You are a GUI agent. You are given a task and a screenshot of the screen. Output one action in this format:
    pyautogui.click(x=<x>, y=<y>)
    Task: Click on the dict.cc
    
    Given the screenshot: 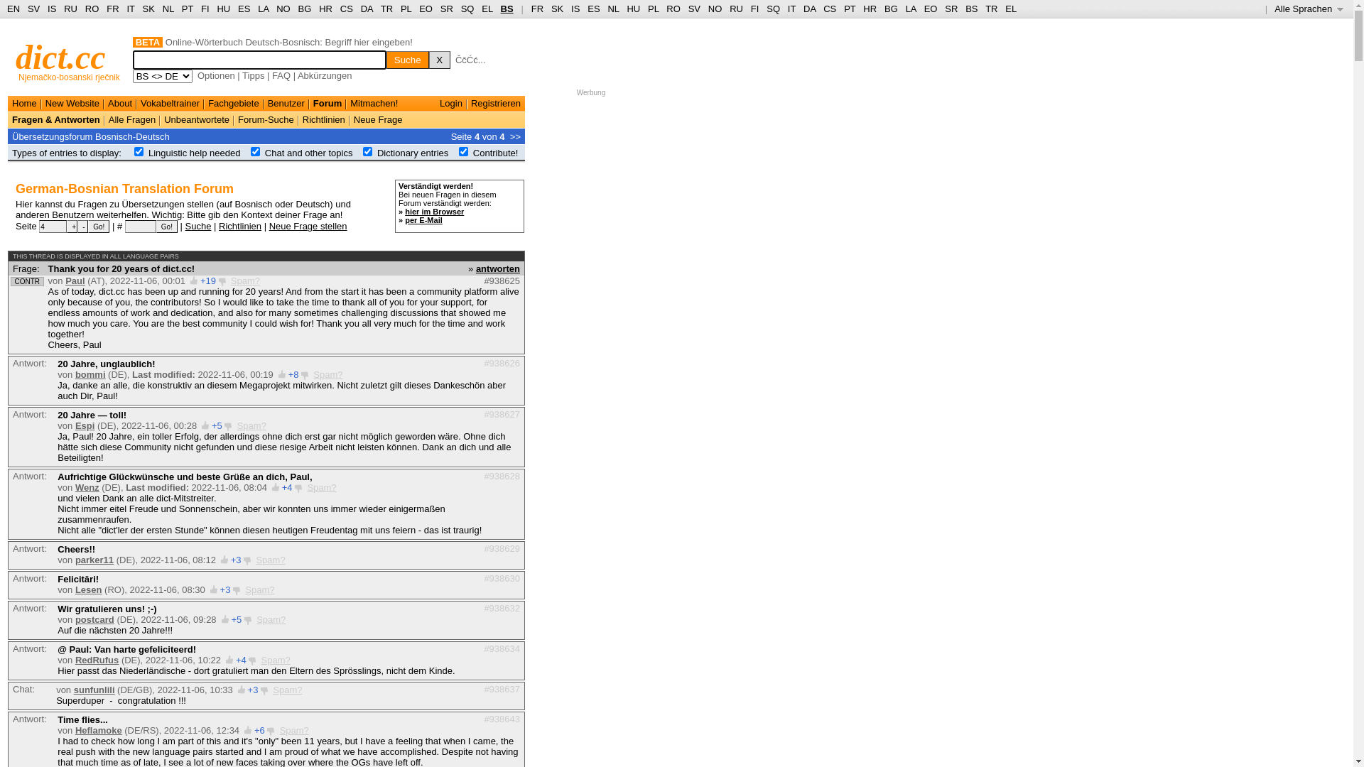 What is the action you would take?
    pyautogui.click(x=61, y=57)
    